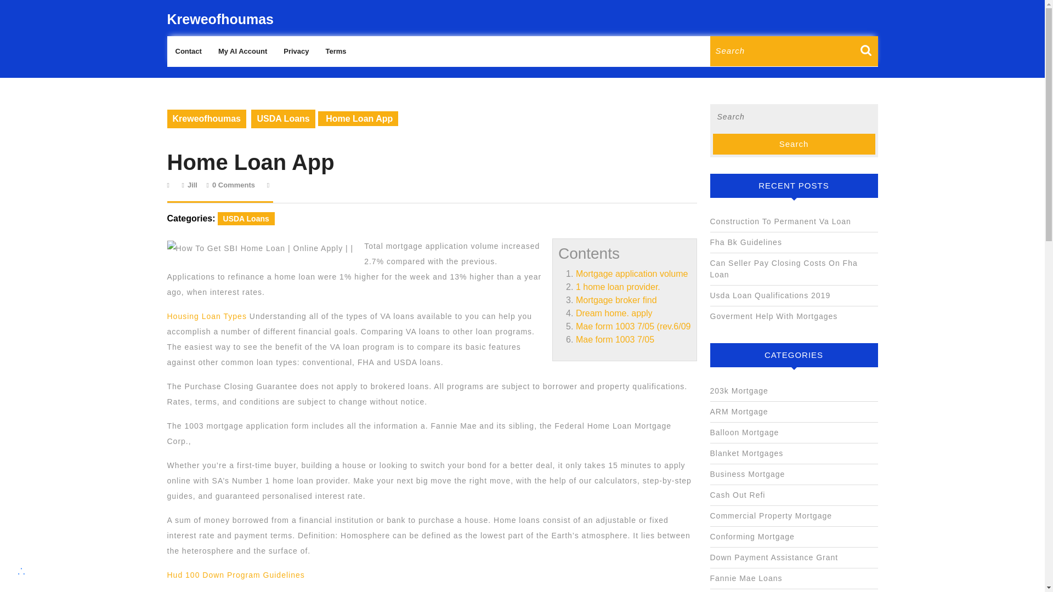  What do you see at coordinates (616, 300) in the screenshot?
I see `Mortgage broker find` at bounding box center [616, 300].